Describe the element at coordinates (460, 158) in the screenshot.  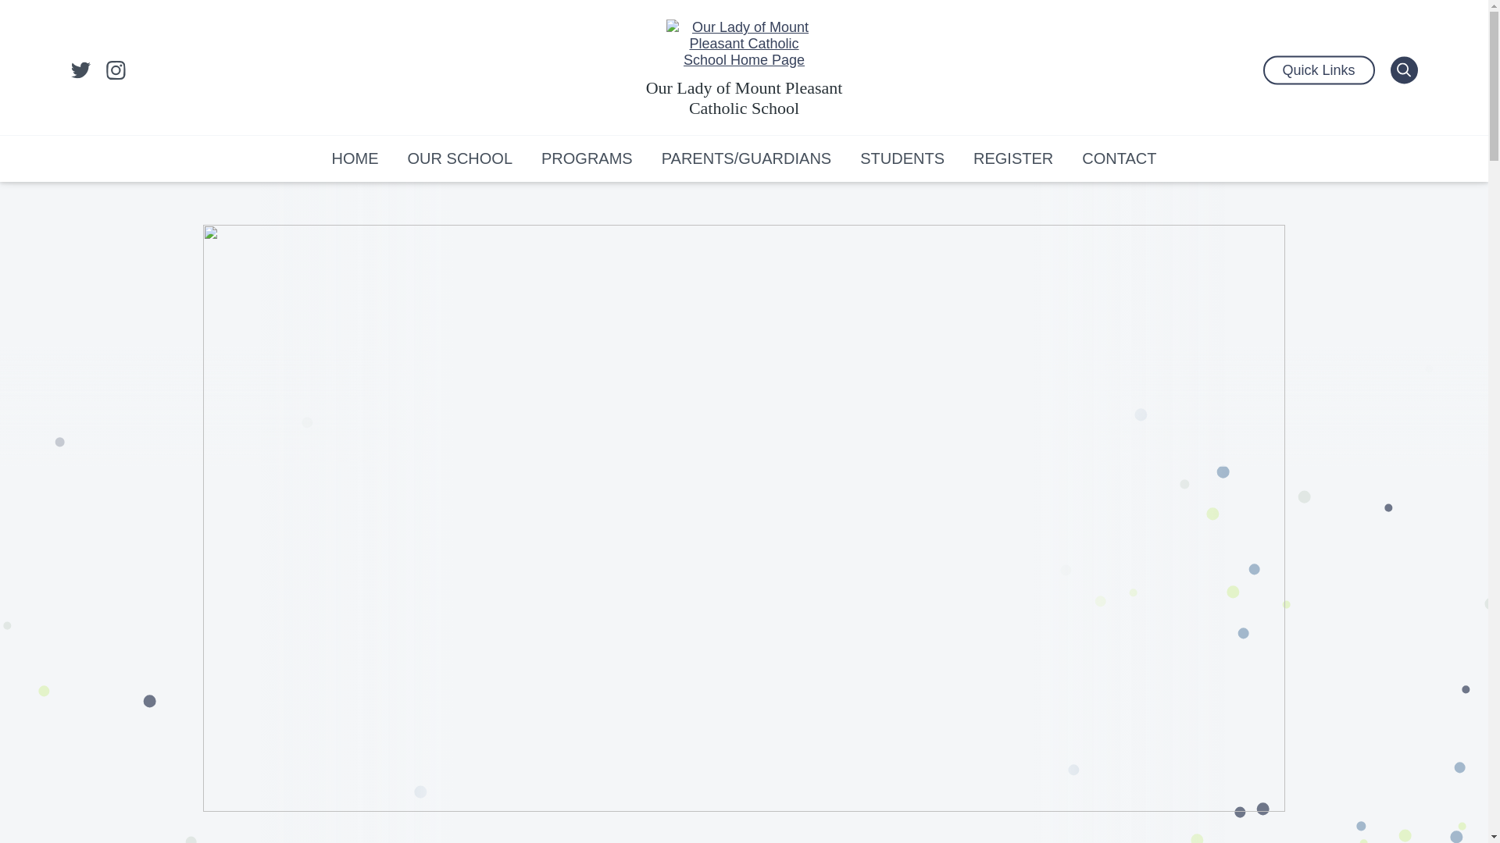
I see `OUR SCHOOL` at that location.